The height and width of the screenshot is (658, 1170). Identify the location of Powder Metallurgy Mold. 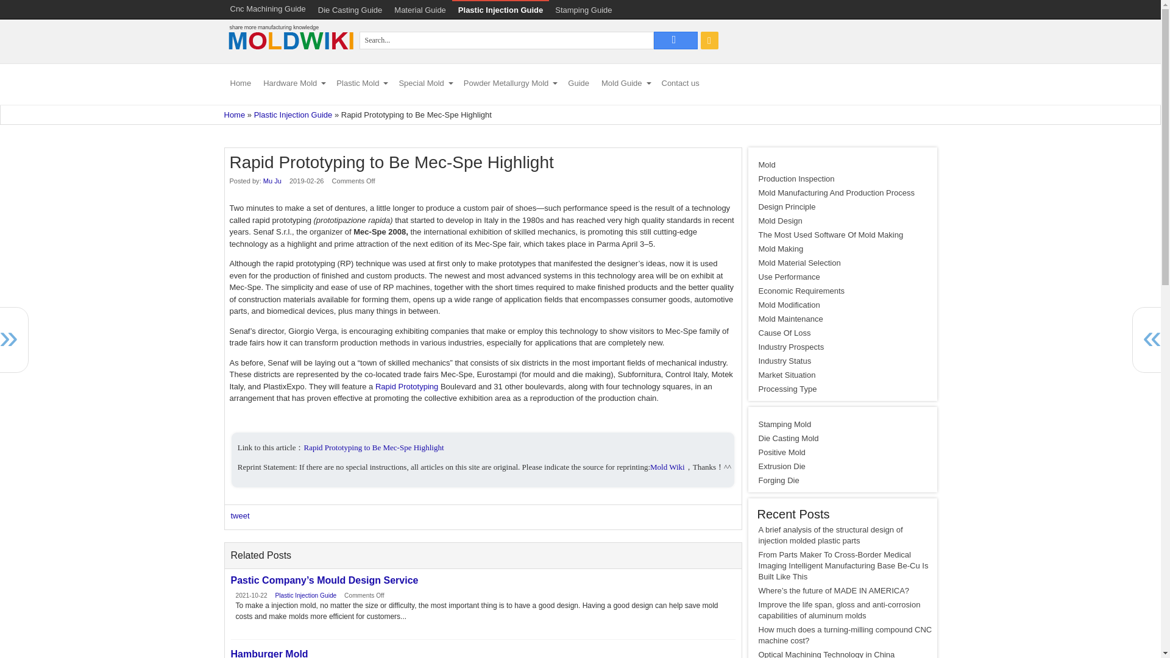
(509, 84).